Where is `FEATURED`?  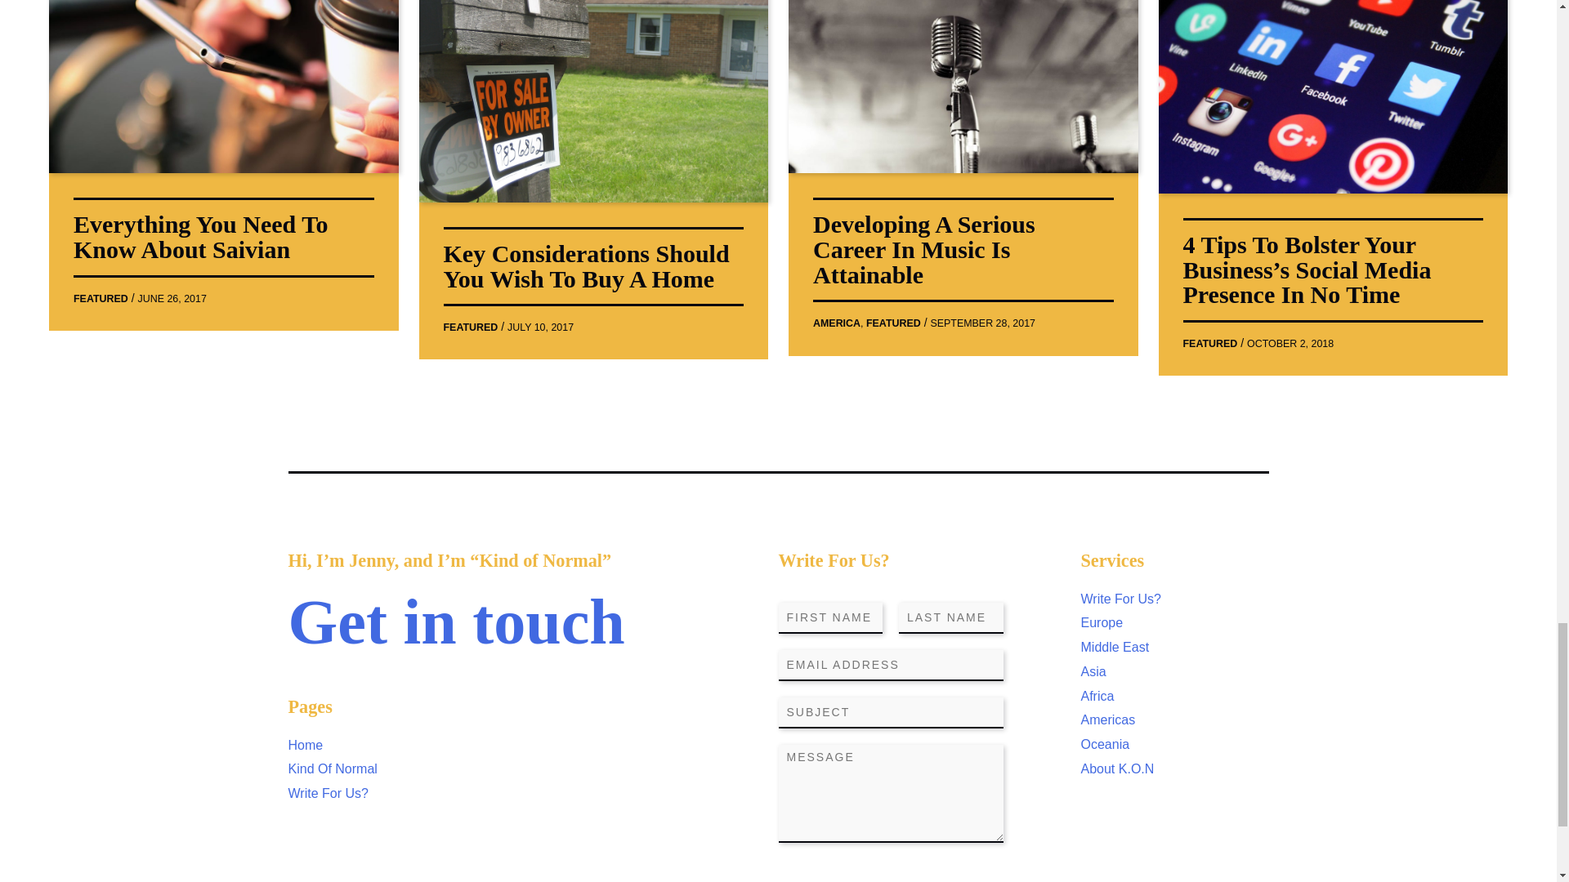
FEATURED is located at coordinates (469, 327).